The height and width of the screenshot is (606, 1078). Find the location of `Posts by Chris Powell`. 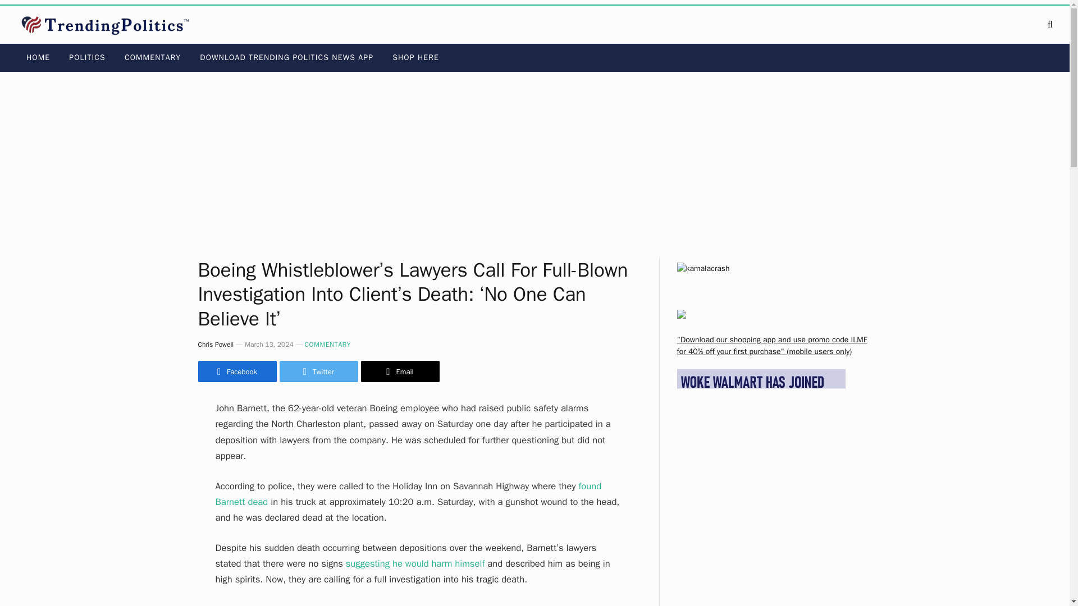

Posts by Chris Powell is located at coordinates (216, 345).